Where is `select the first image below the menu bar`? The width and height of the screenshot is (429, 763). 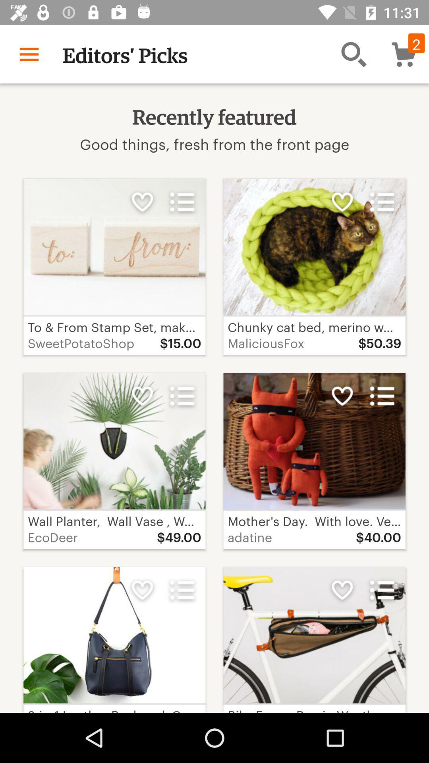
select the first image below the menu bar is located at coordinates (114, 247).